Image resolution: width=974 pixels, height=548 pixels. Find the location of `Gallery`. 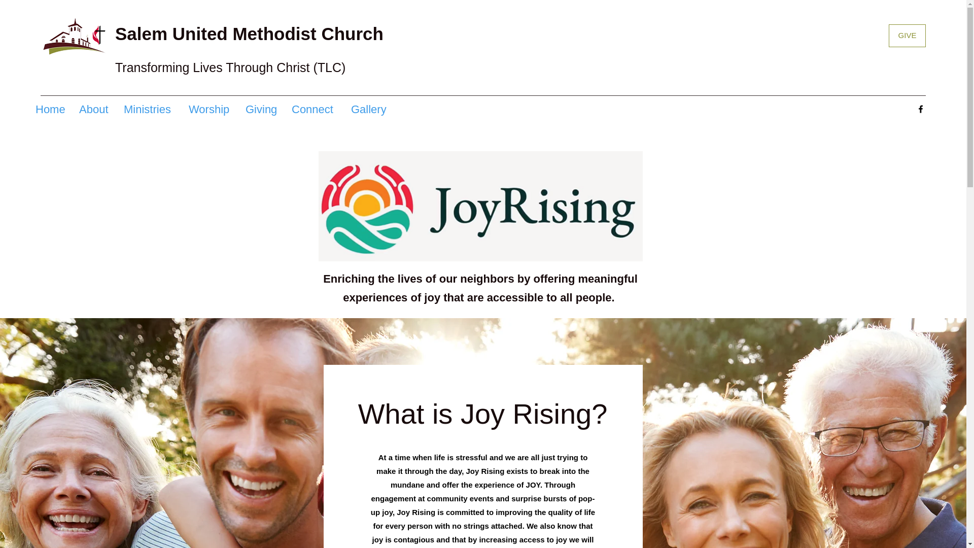

Gallery is located at coordinates (371, 110).